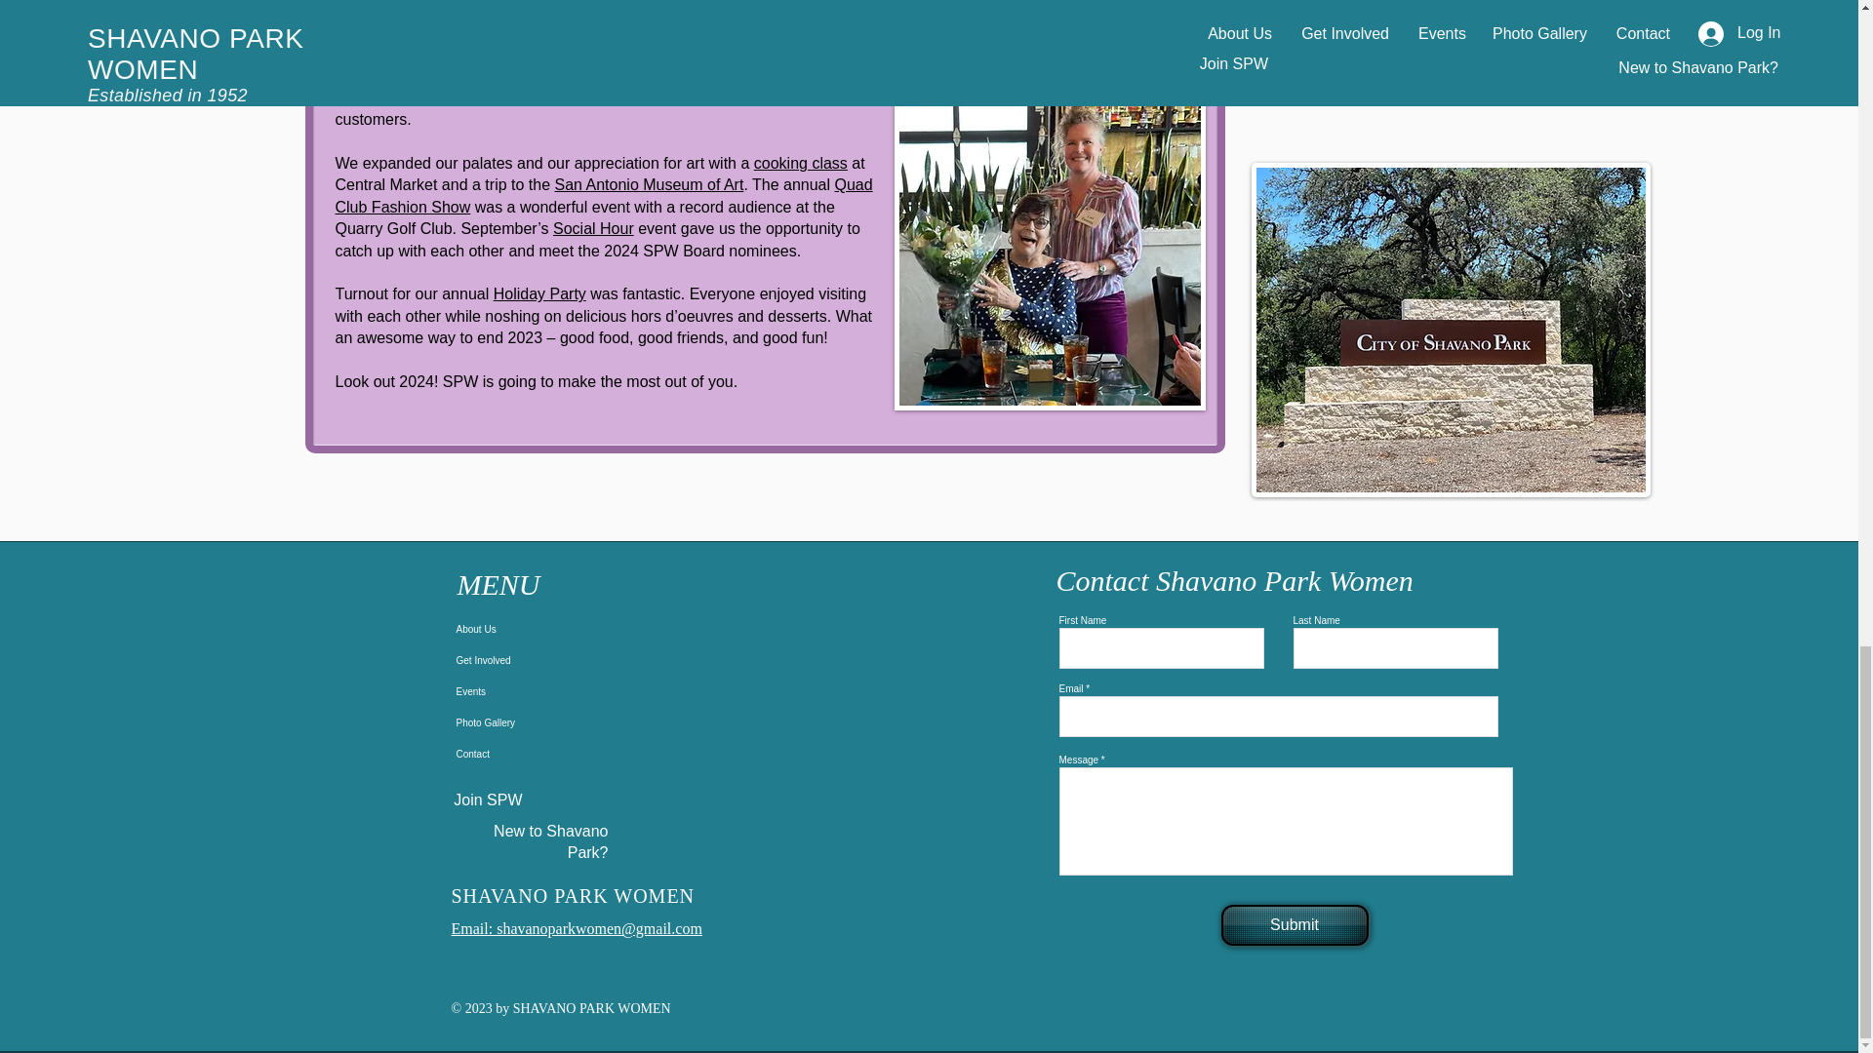 Image resolution: width=1873 pixels, height=1053 pixels. What do you see at coordinates (593, 228) in the screenshot?
I see `Social Hour` at bounding box center [593, 228].